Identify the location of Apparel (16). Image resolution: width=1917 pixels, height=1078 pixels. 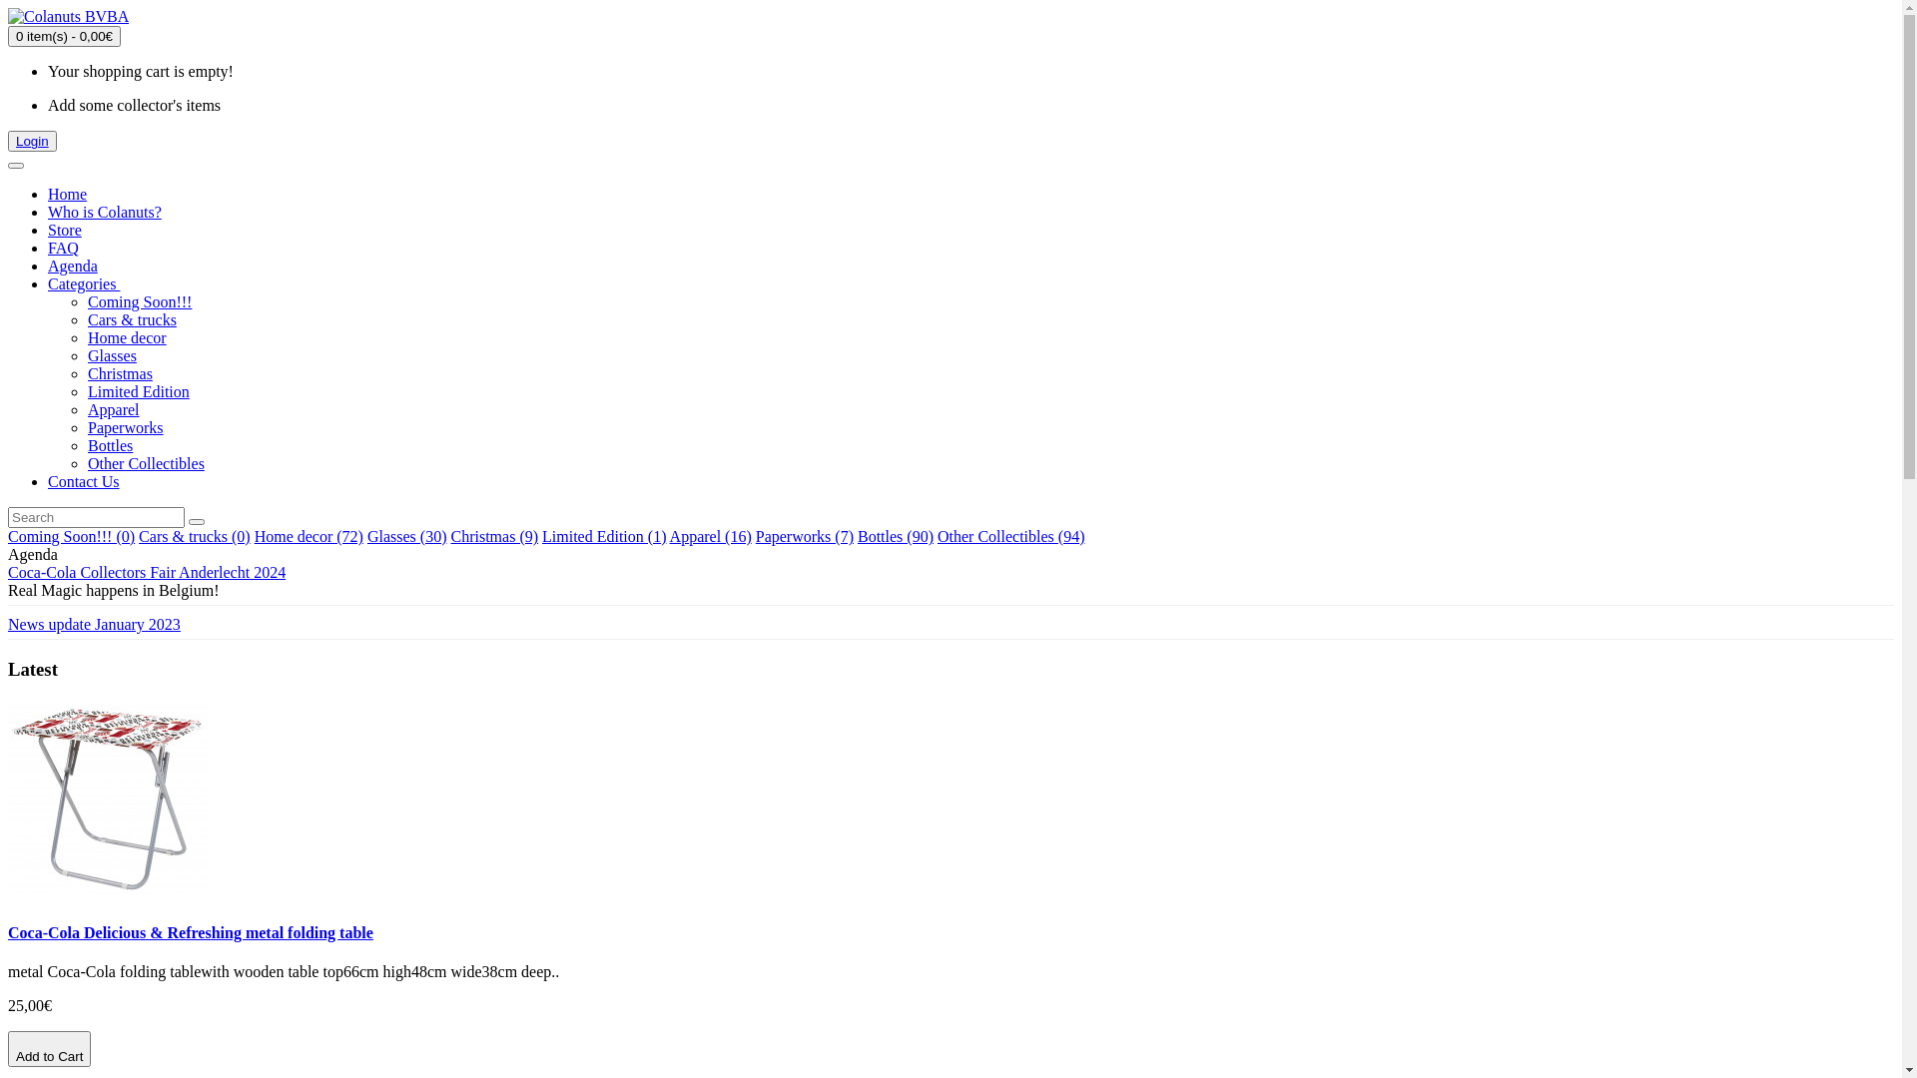
(711, 537).